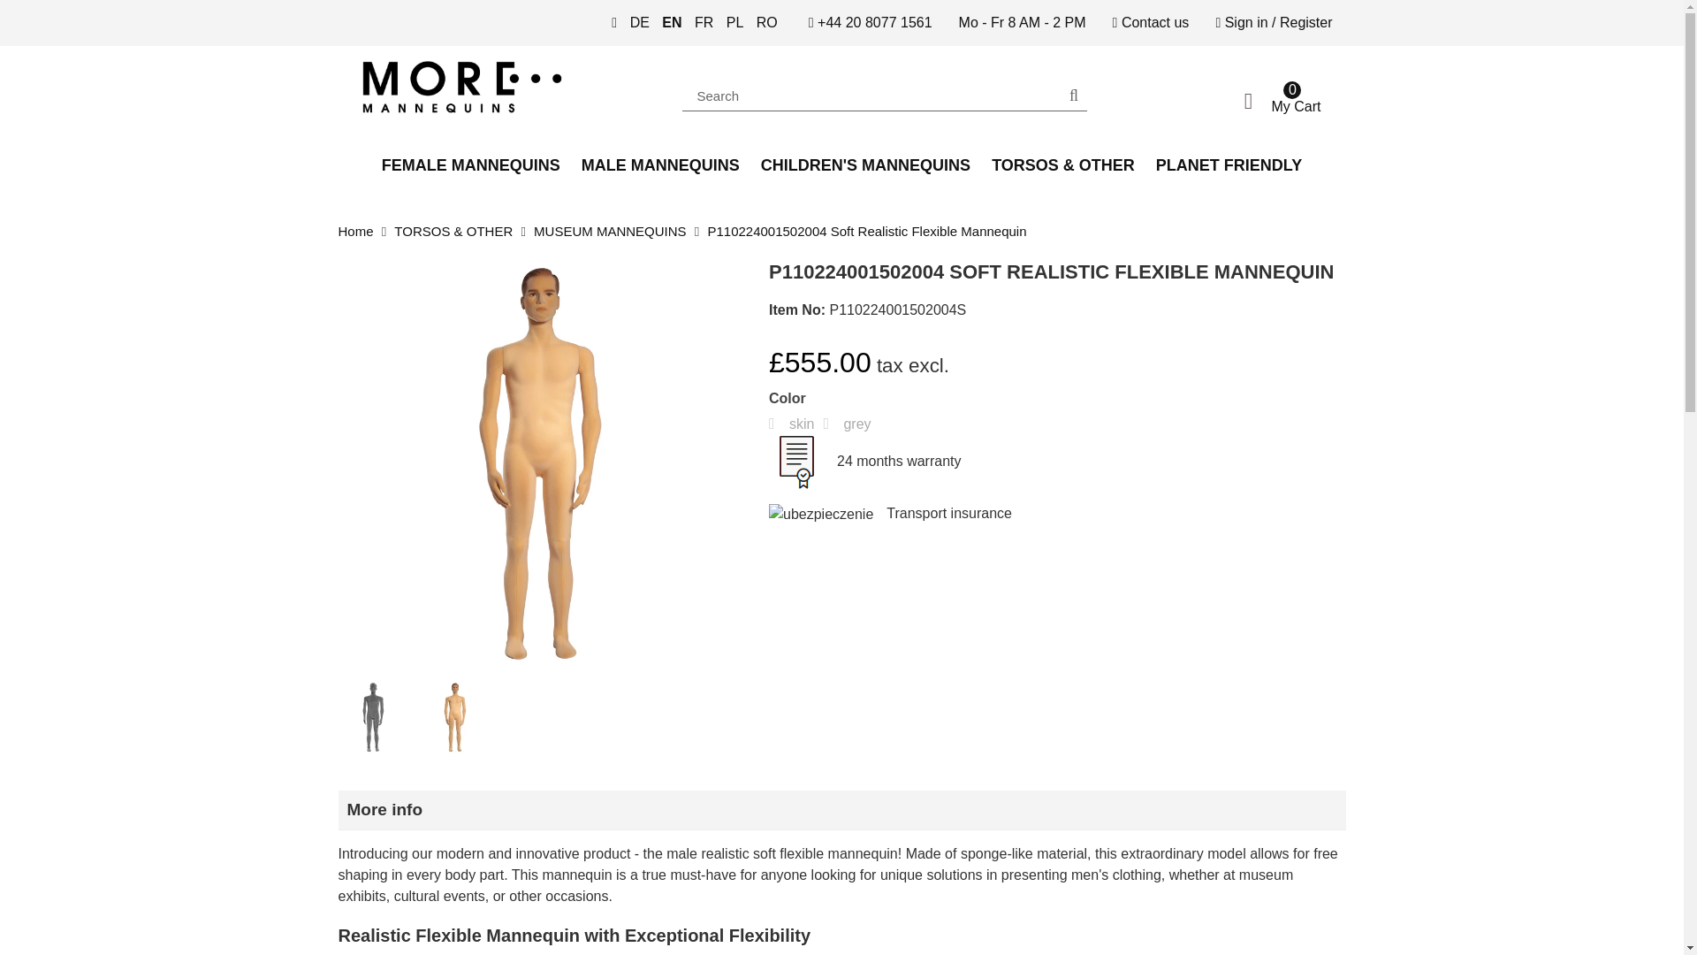 The height and width of the screenshot is (955, 1697). I want to click on FR, so click(704, 22).